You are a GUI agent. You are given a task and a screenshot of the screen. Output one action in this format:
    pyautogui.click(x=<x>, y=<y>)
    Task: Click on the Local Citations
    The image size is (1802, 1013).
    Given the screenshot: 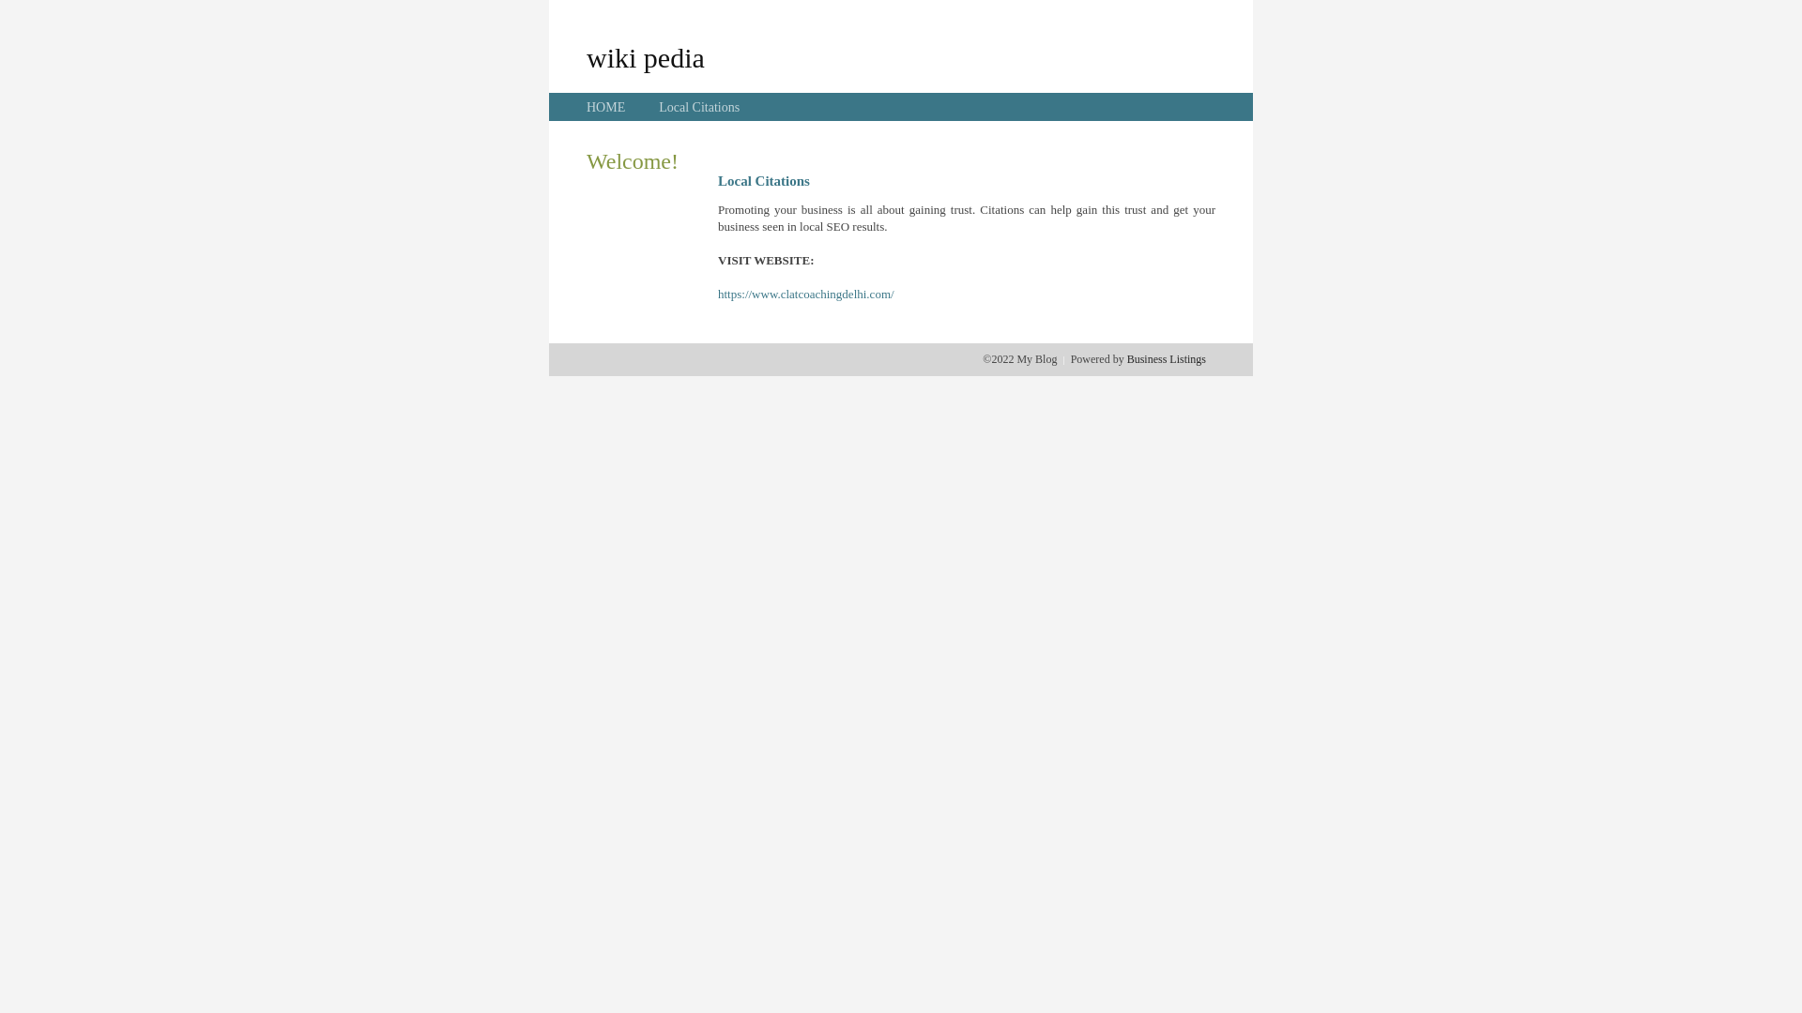 What is the action you would take?
    pyautogui.click(x=699, y=107)
    